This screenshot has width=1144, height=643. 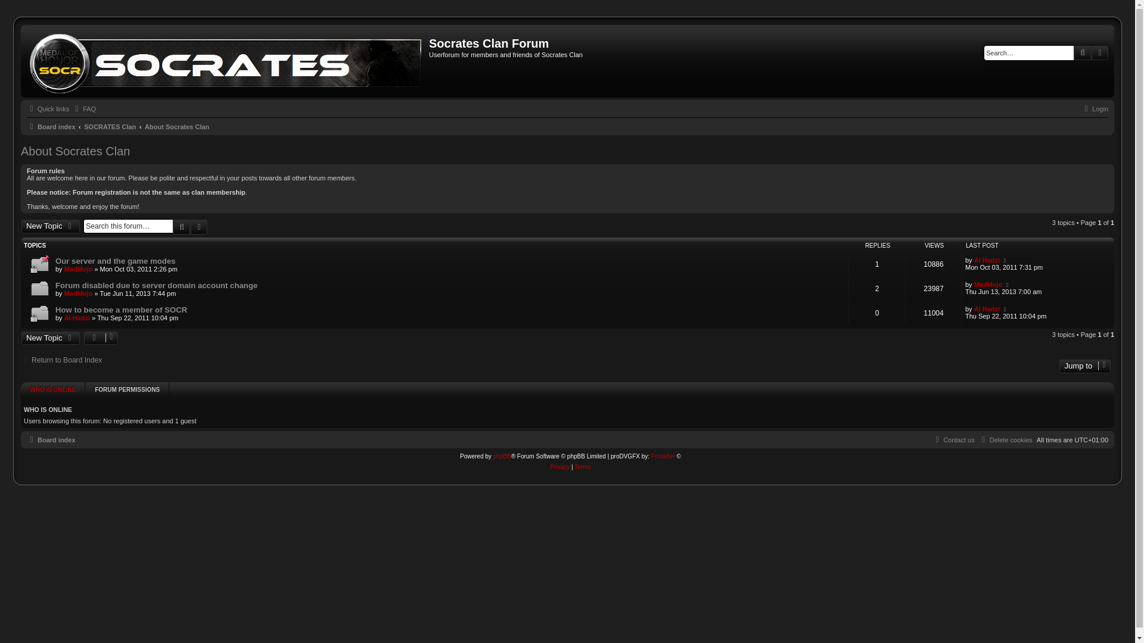 I want to click on Quick links, so click(x=48, y=108).